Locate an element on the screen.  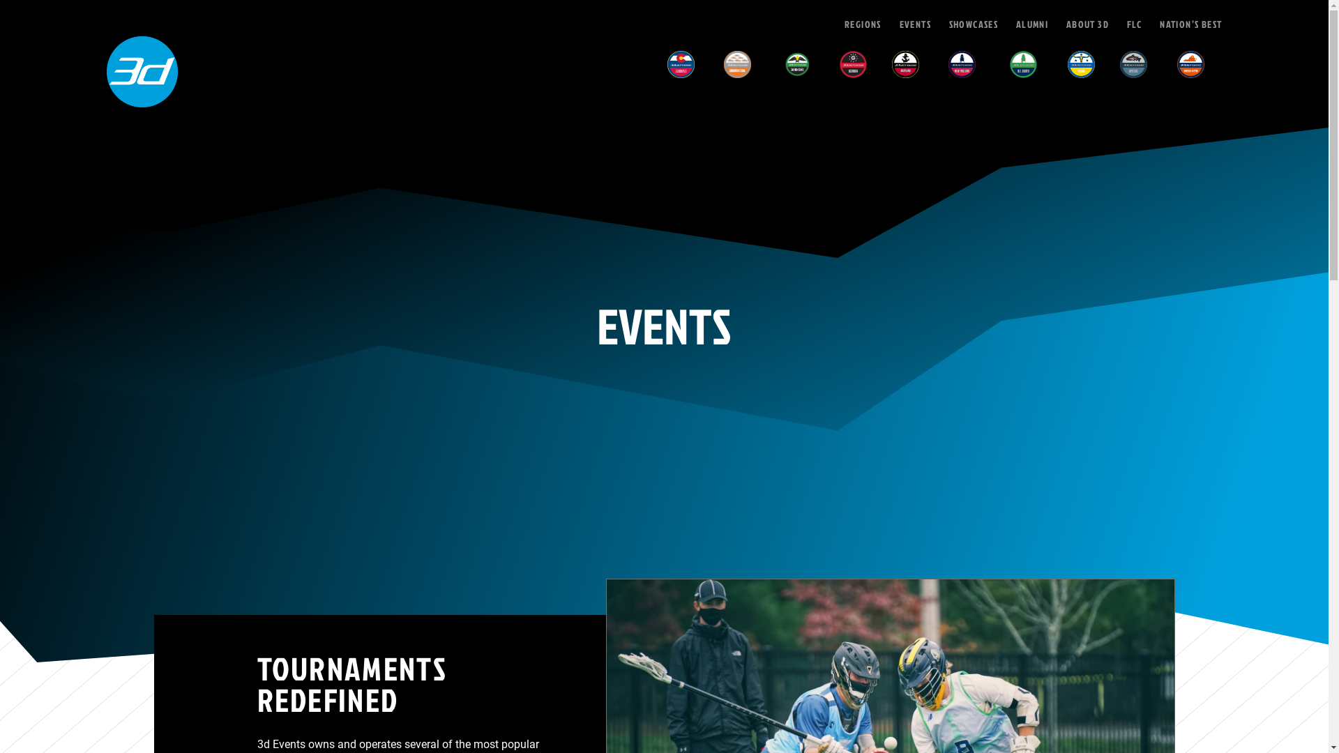
EVENTS is located at coordinates (915, 25).